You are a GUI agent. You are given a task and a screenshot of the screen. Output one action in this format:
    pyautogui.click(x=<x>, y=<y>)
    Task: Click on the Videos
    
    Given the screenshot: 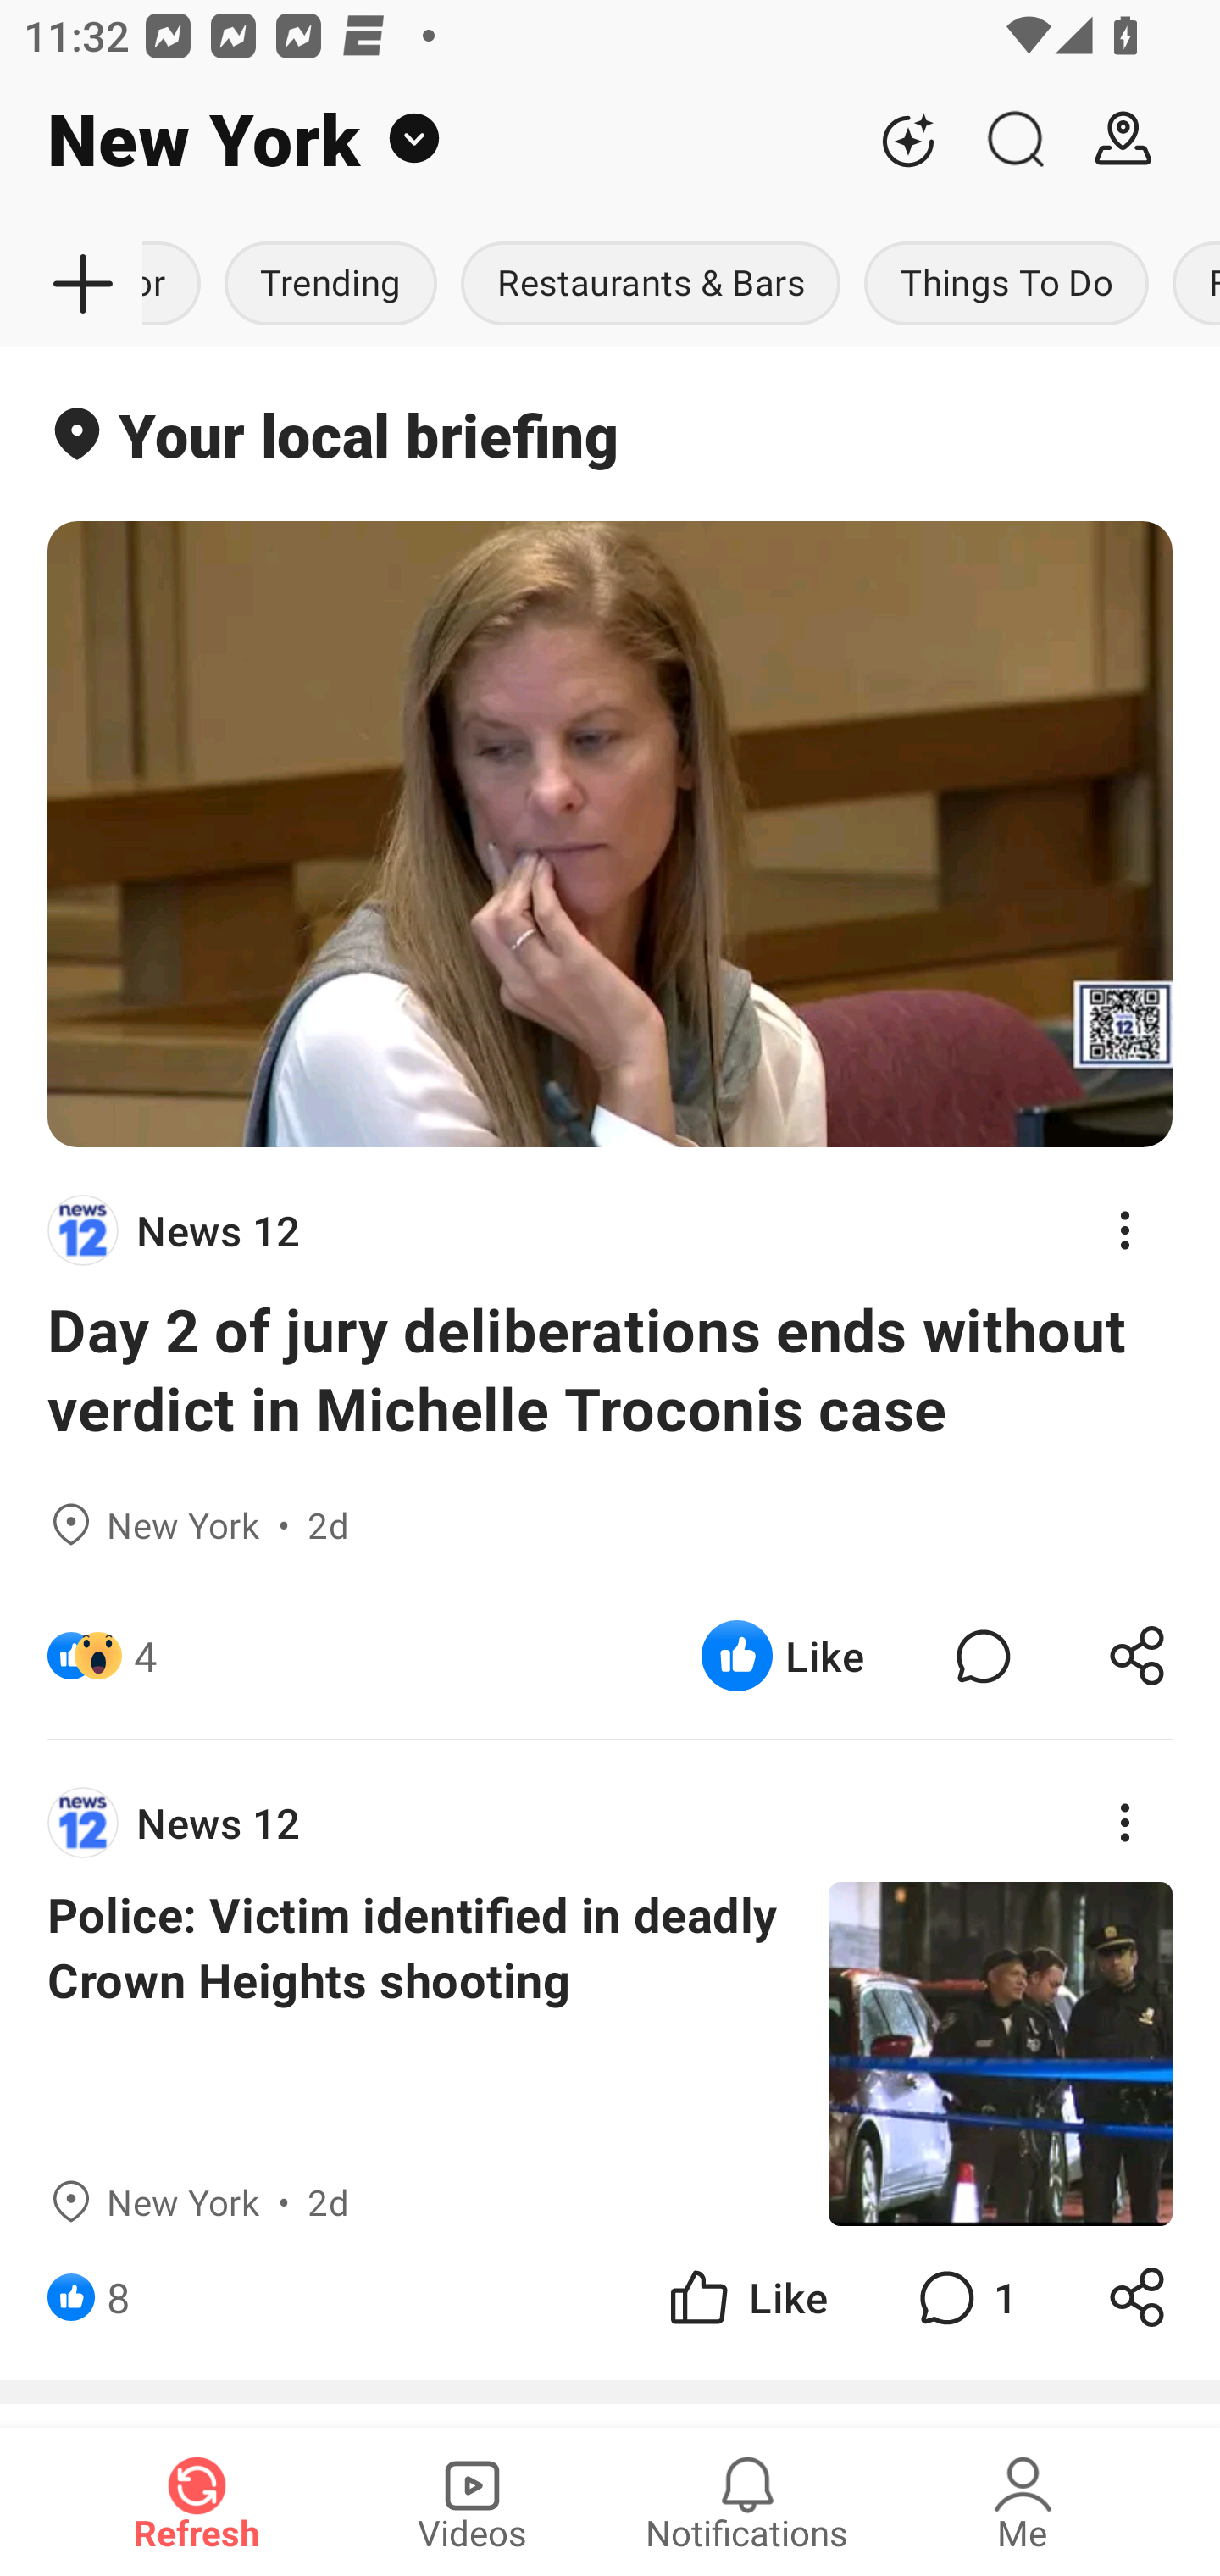 What is the action you would take?
    pyautogui.click(x=472, y=2501)
    